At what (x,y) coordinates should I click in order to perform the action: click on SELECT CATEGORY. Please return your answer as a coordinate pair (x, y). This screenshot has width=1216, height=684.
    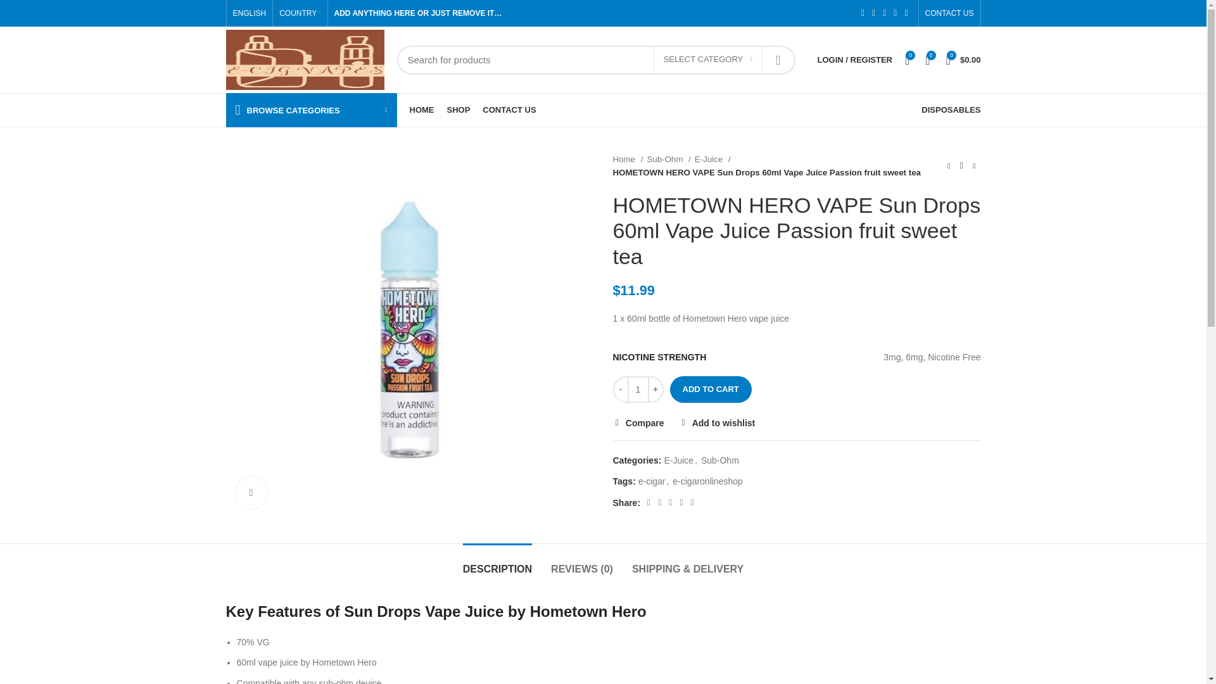
    Looking at the image, I should click on (708, 60).